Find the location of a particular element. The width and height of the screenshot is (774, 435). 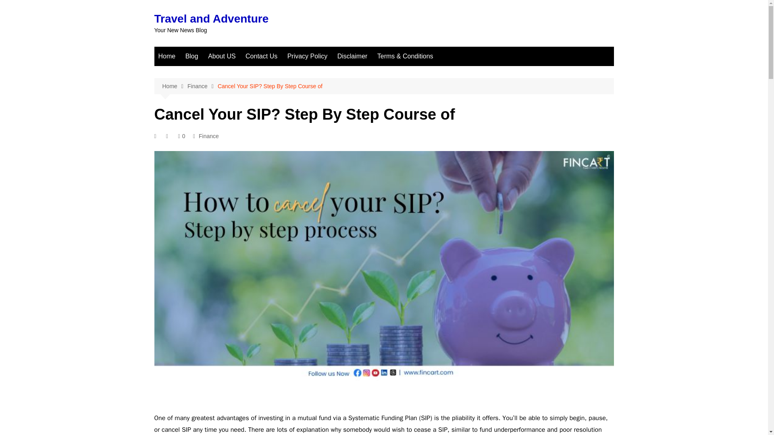

About US is located at coordinates (222, 56).